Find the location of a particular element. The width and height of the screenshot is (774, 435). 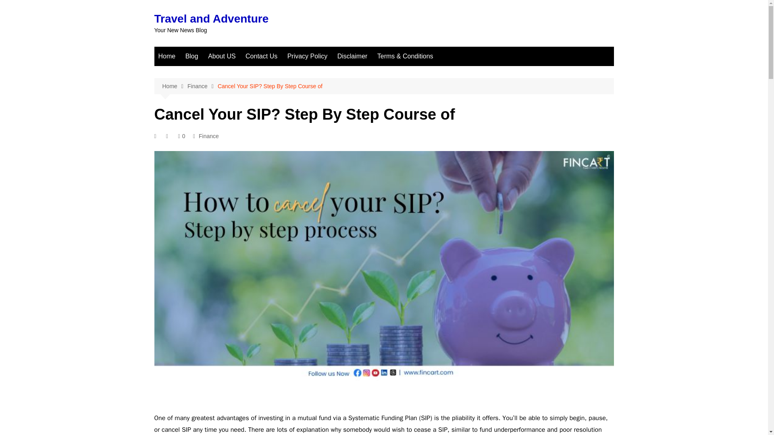

About US is located at coordinates (222, 56).